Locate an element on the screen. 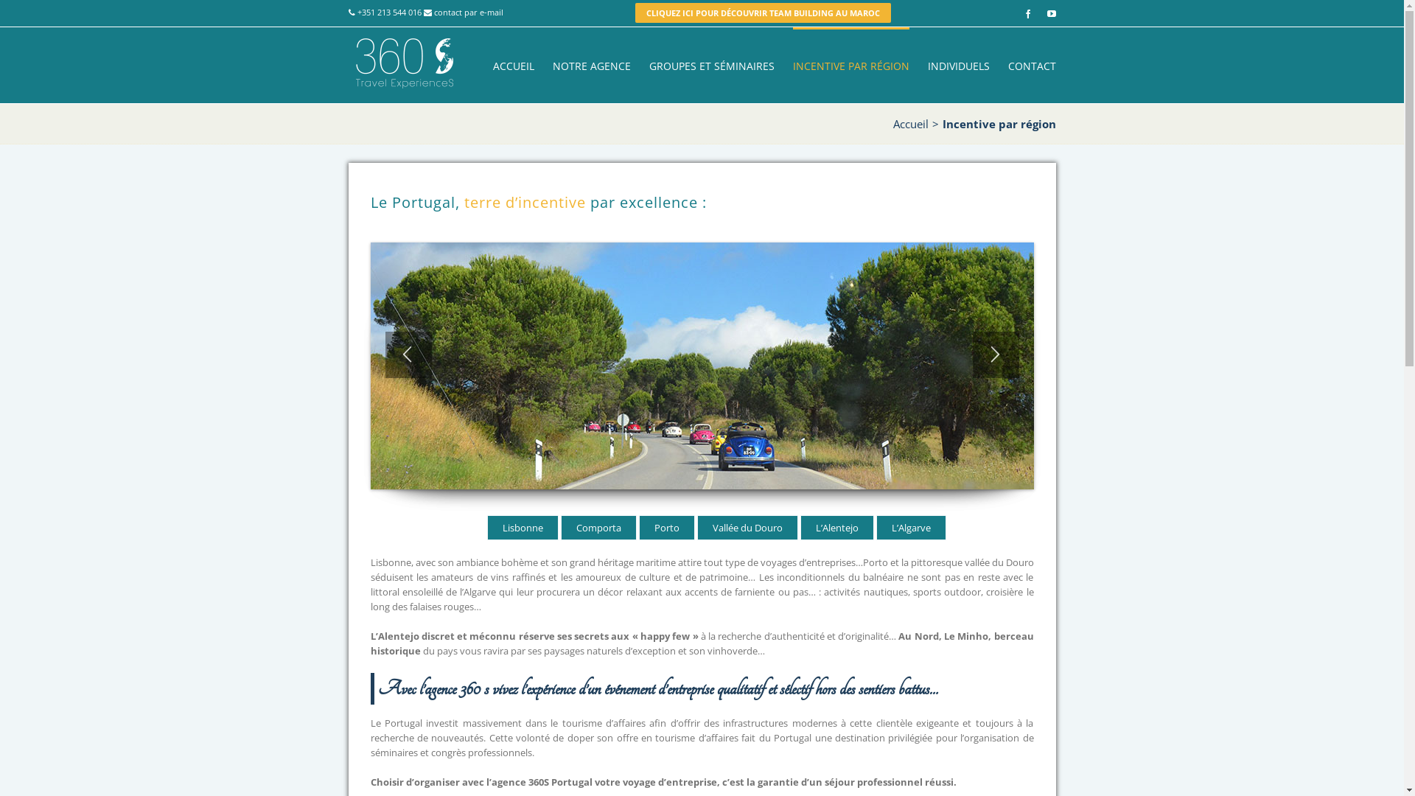 The image size is (1415, 796). Comporta is located at coordinates (598, 528).